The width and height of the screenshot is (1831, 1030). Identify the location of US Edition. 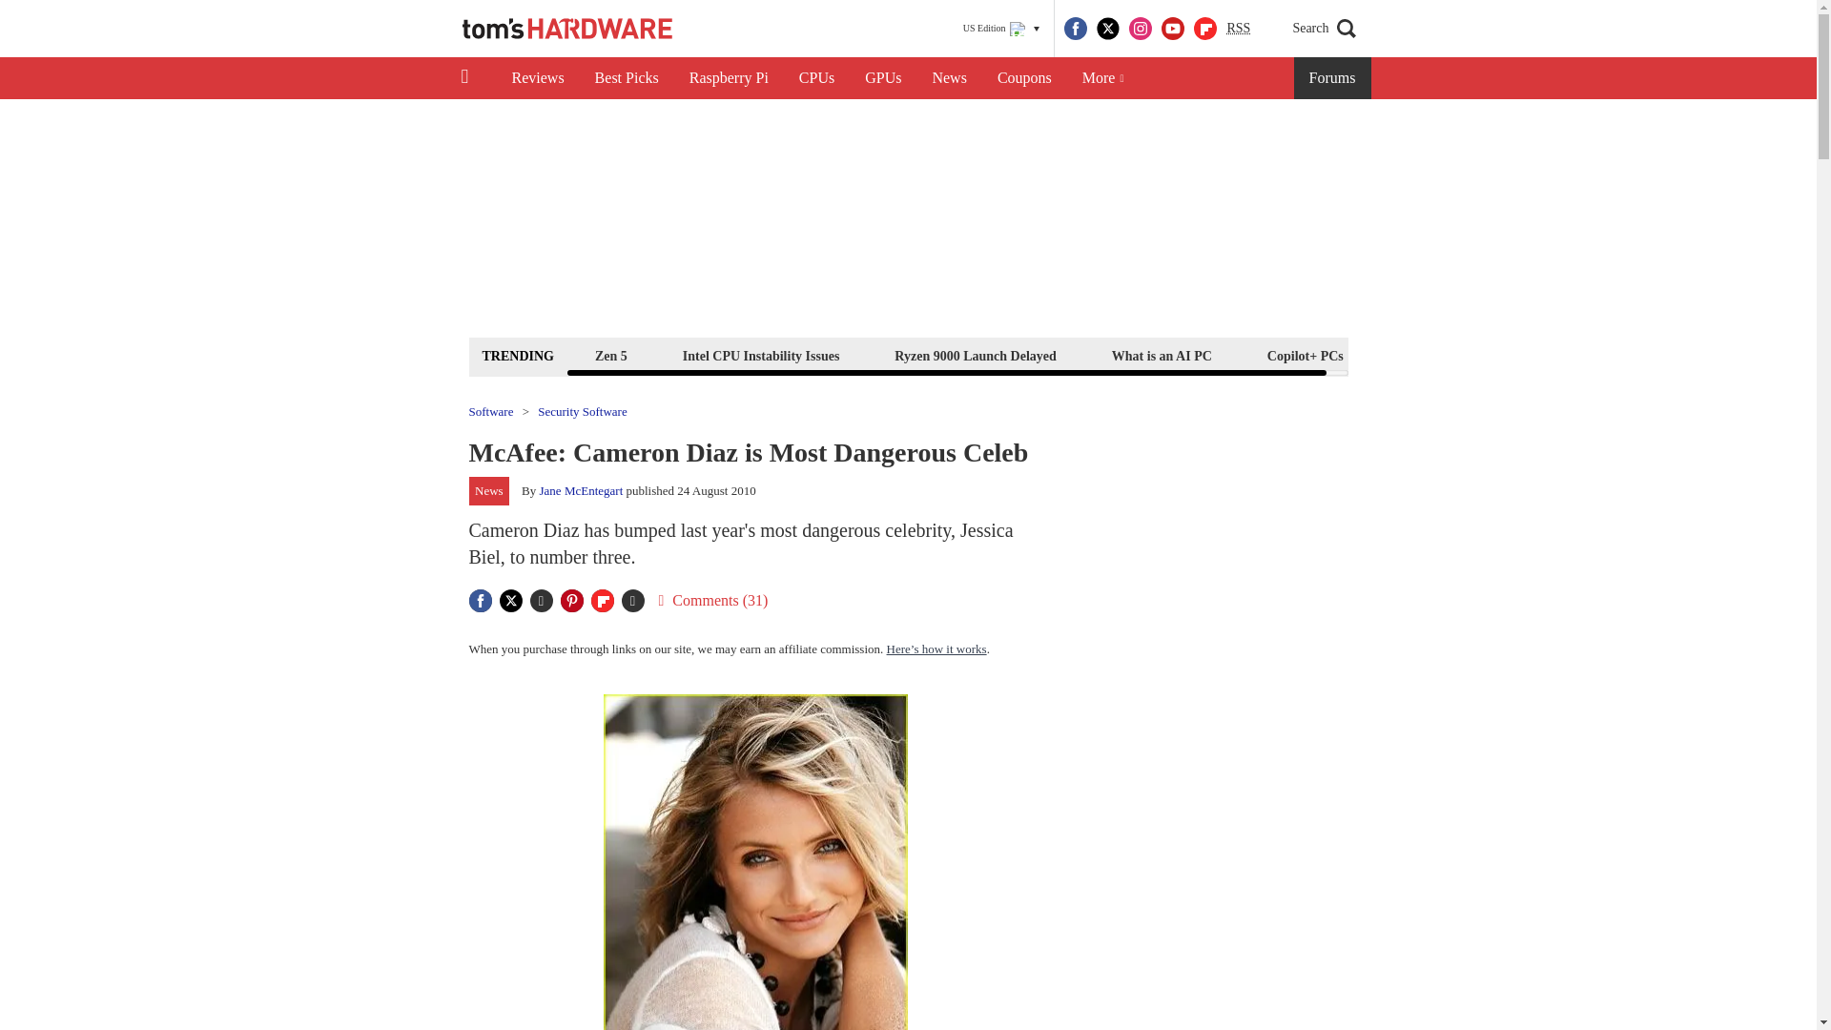
(1001, 29).